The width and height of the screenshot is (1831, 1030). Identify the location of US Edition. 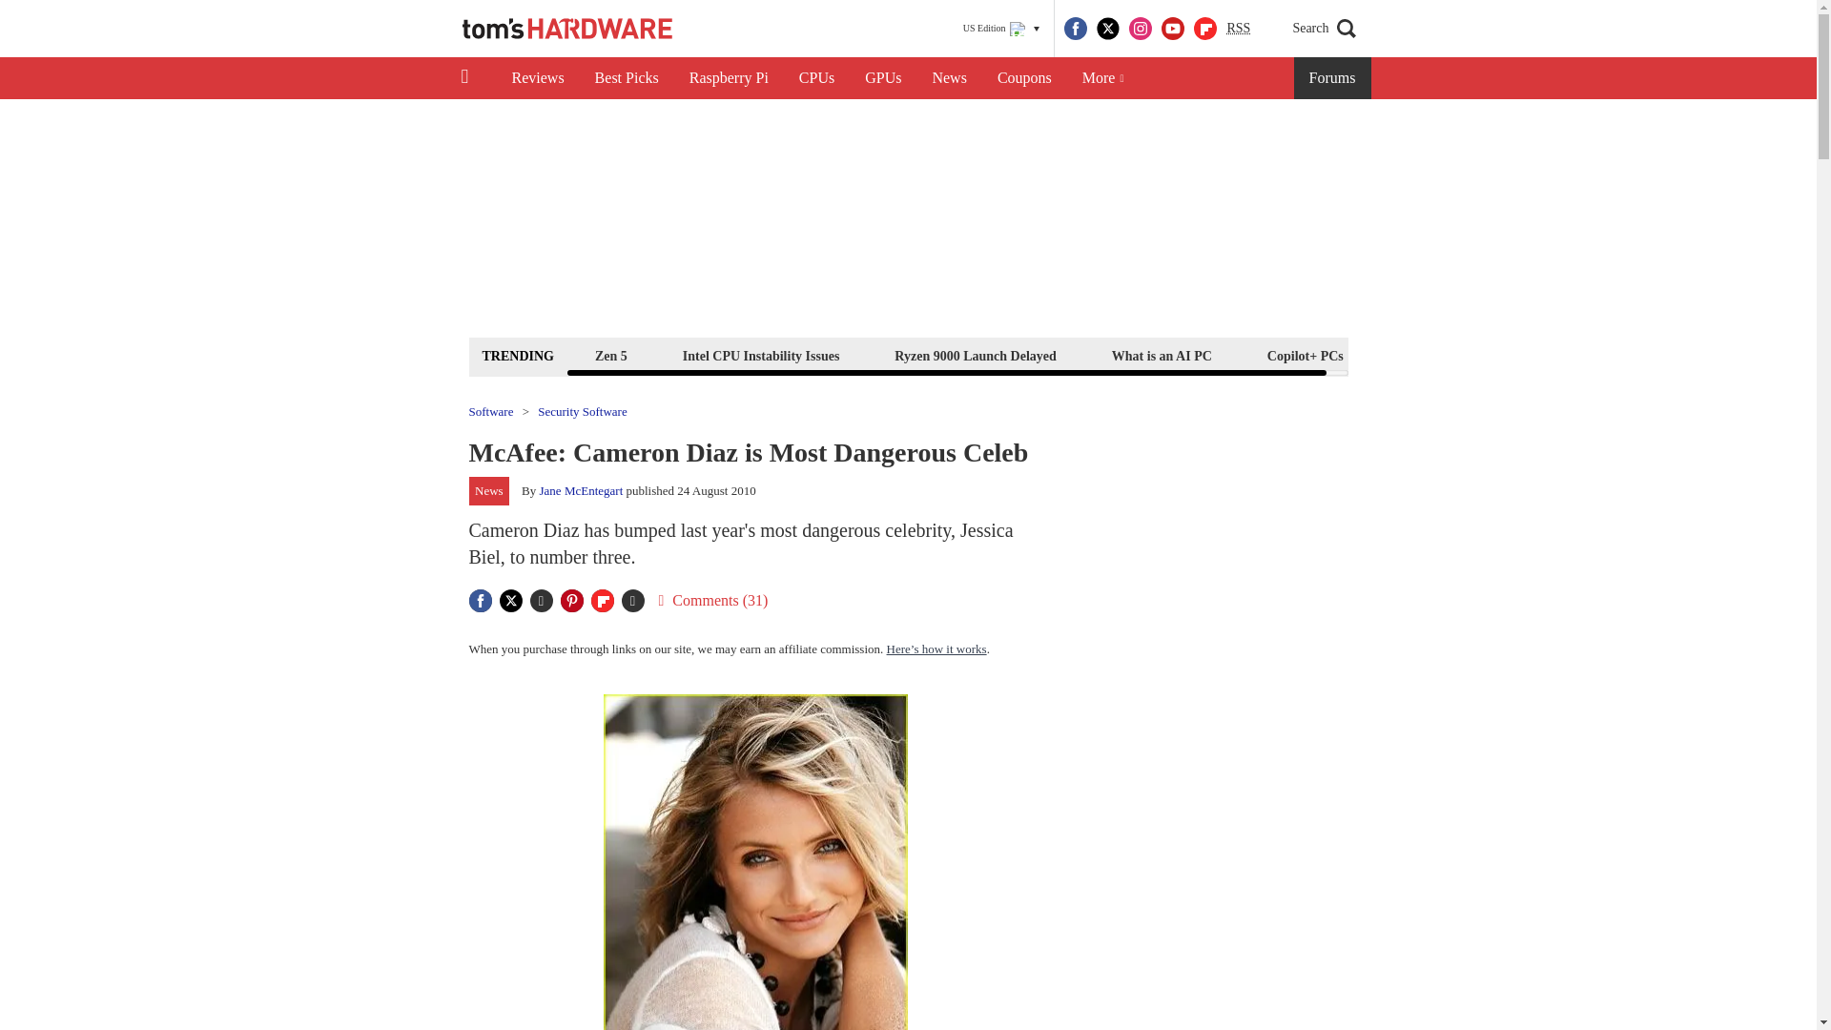
(1001, 29).